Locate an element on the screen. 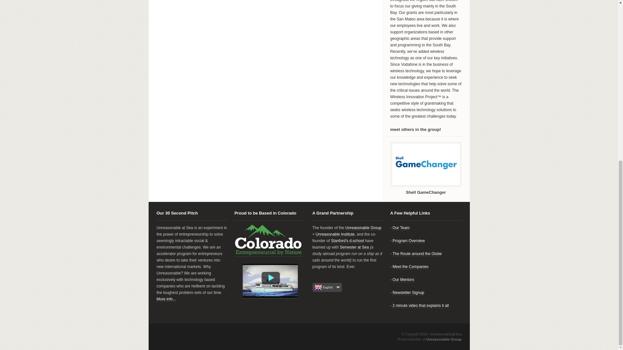 This screenshot has height=350, width=623. More info... is located at coordinates (166, 299).